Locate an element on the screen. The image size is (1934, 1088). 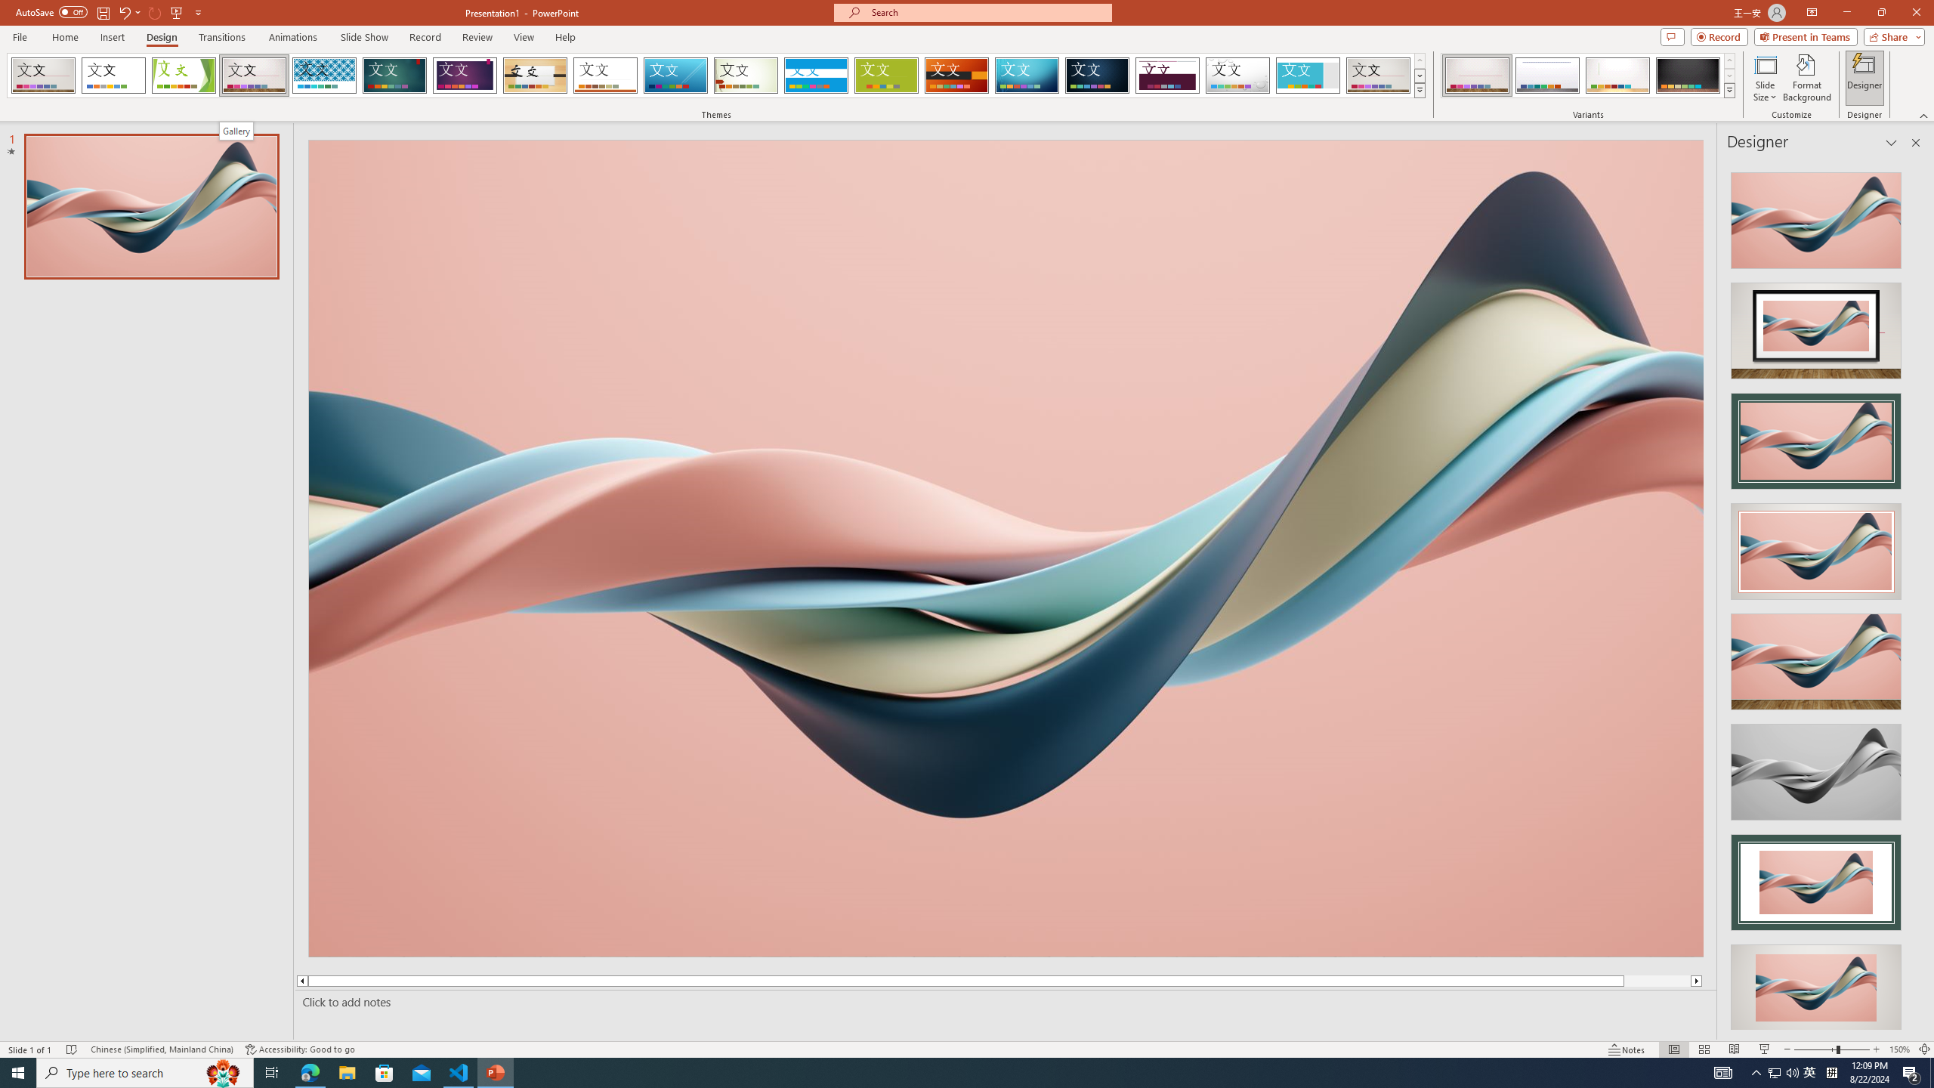
Themes is located at coordinates (1419, 90).